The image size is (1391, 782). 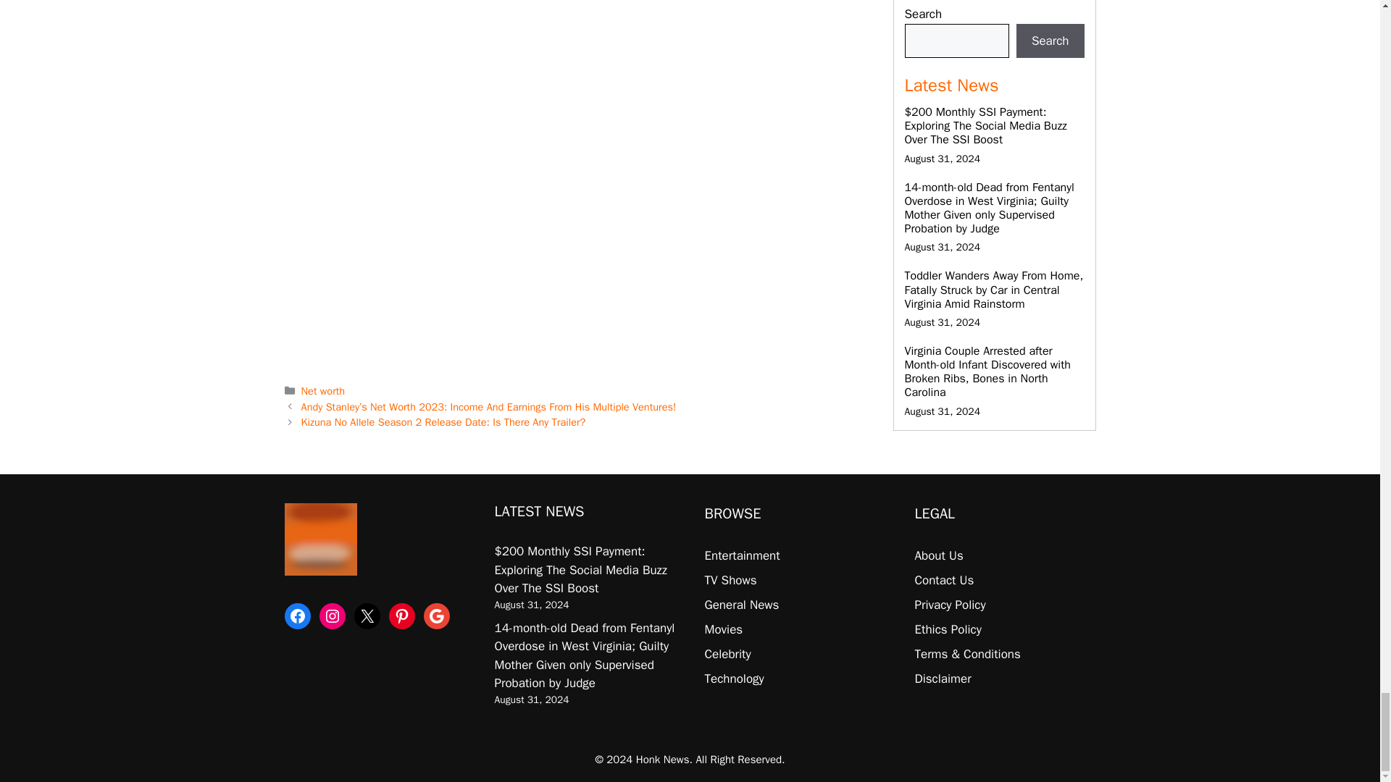 I want to click on Facebook, so click(x=297, y=615).